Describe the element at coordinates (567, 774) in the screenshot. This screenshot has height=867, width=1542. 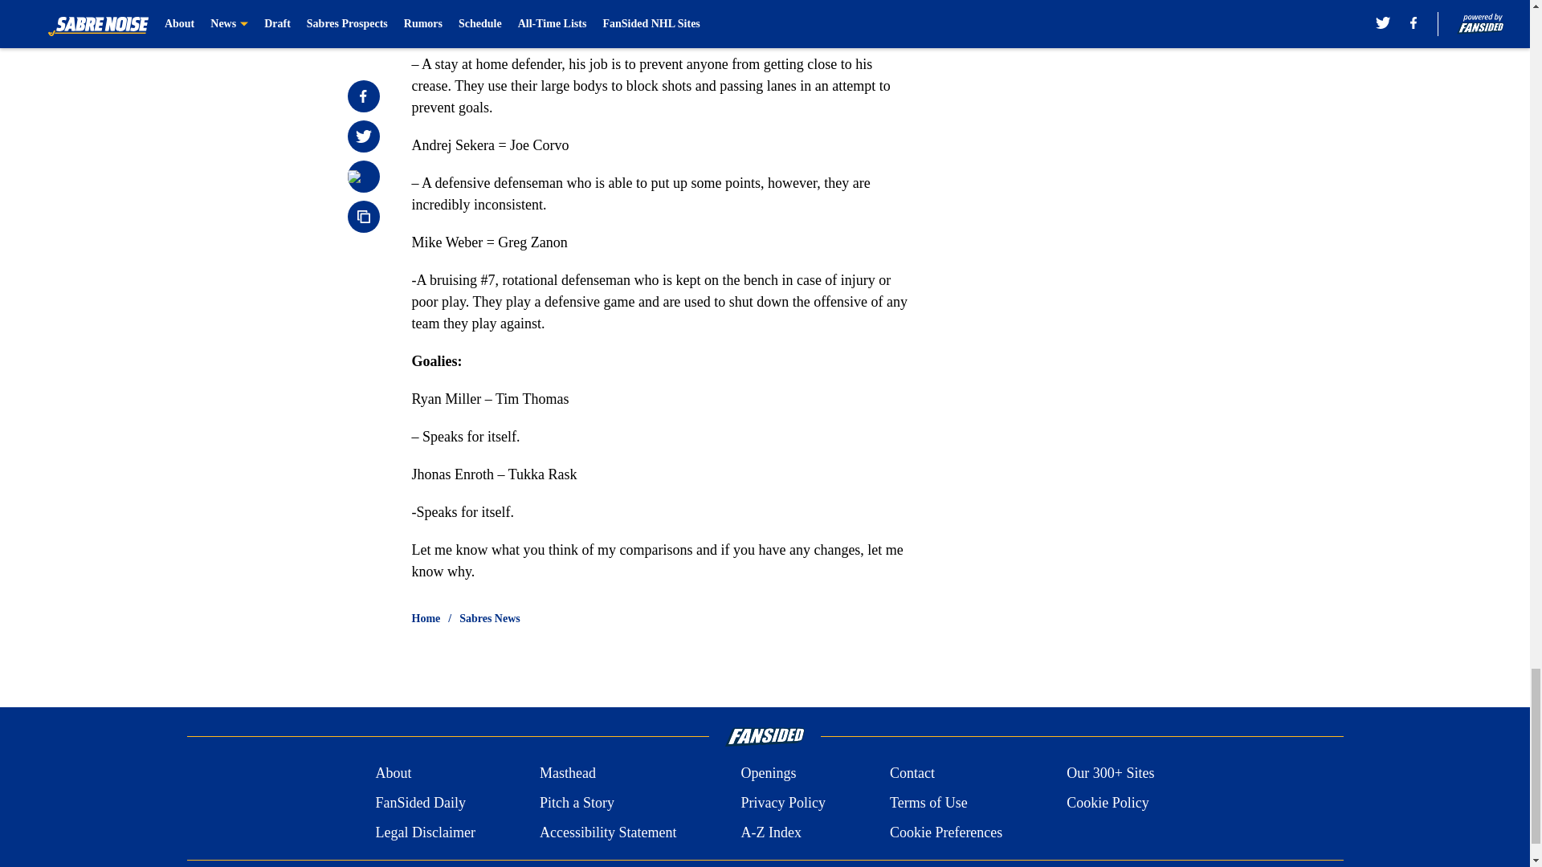
I see `Masthead` at that location.